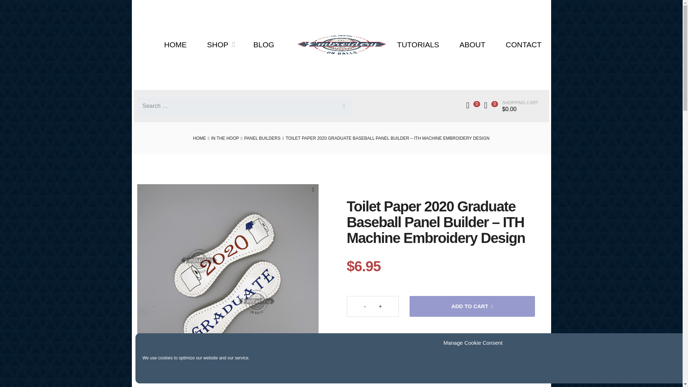  What do you see at coordinates (262, 138) in the screenshot?
I see `PANEL BUILDERS` at bounding box center [262, 138].